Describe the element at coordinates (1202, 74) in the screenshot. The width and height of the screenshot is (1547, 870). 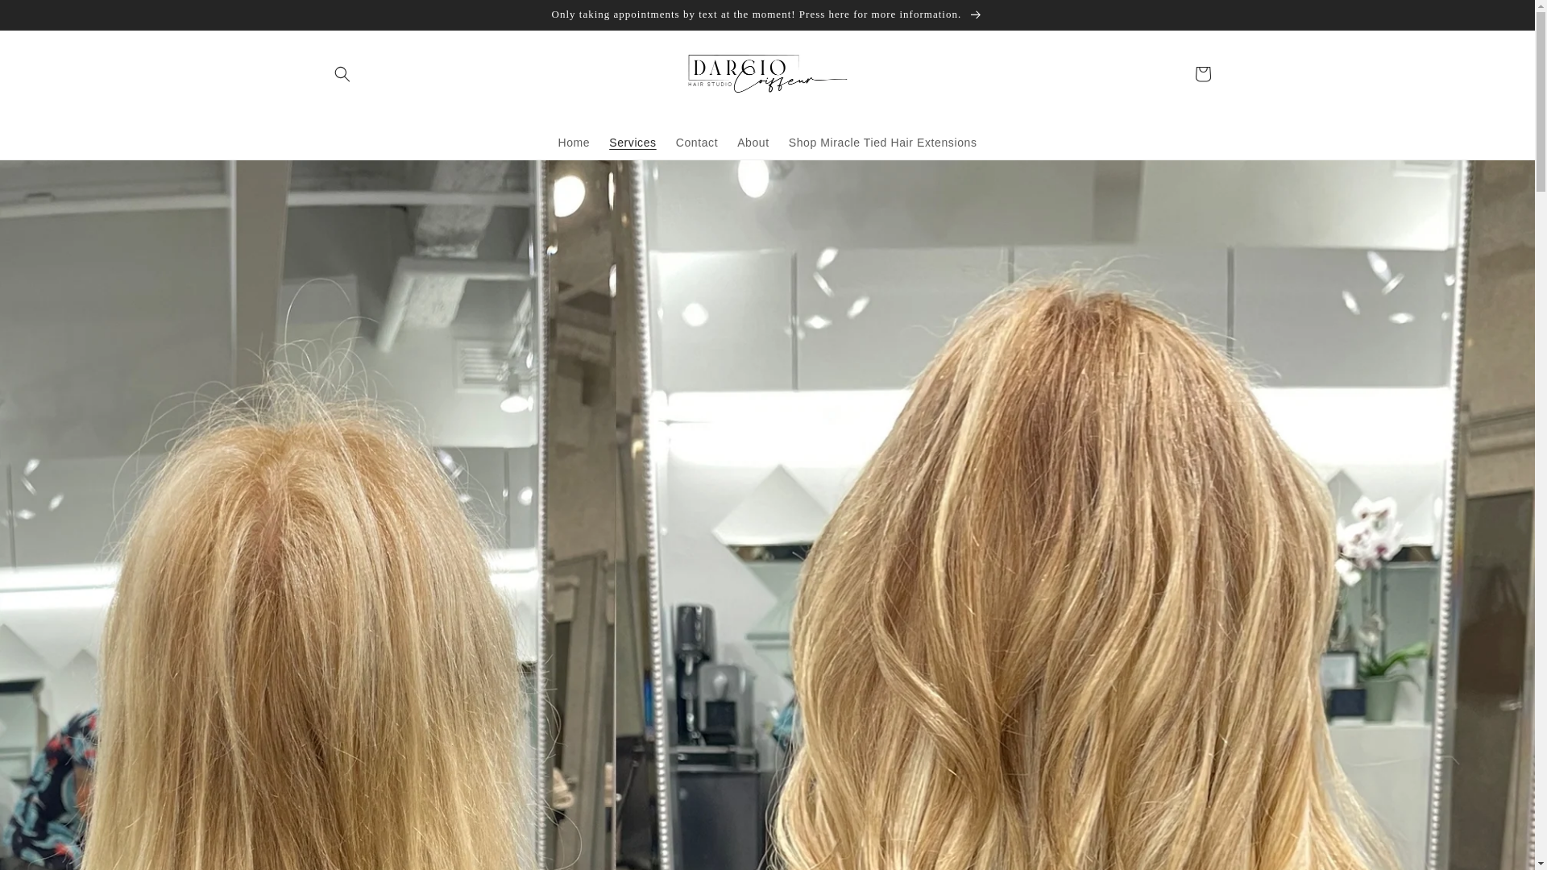
I see `Cart` at that location.